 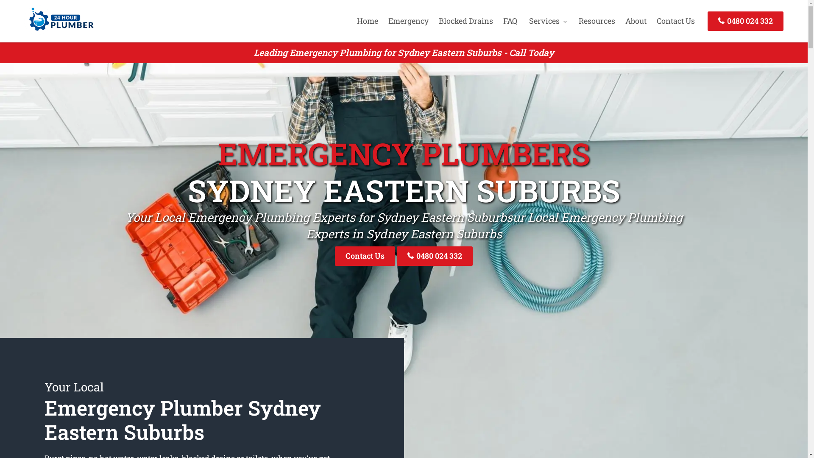 I want to click on Blocked Drains, so click(x=466, y=21).